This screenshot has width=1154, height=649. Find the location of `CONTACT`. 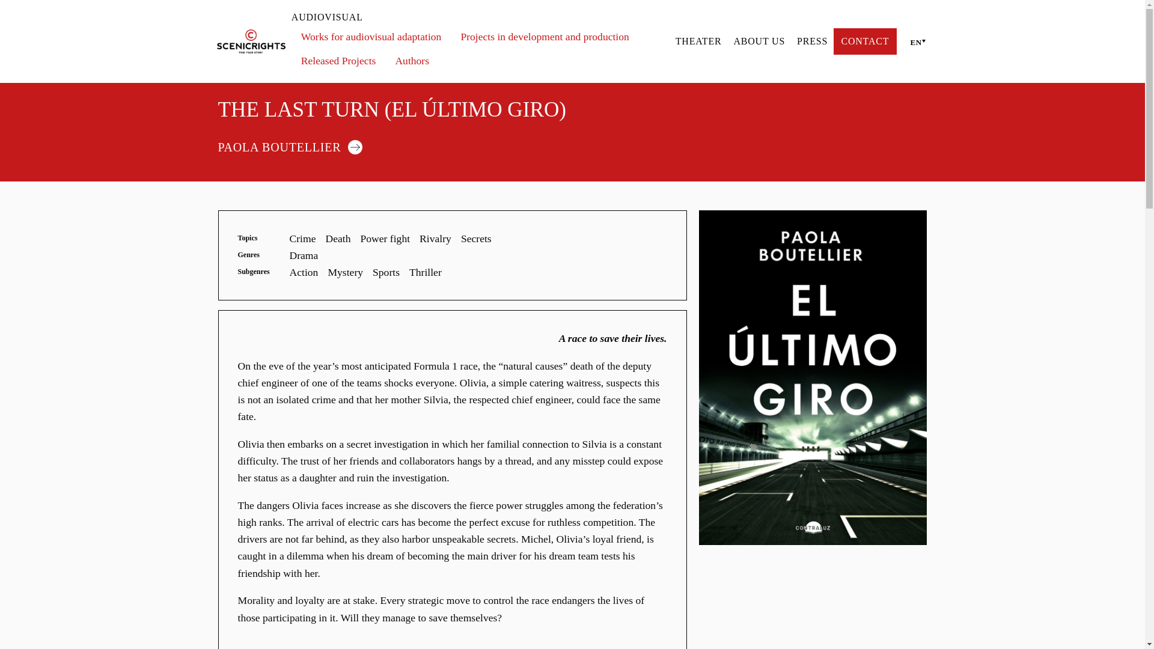

CONTACT is located at coordinates (864, 41).